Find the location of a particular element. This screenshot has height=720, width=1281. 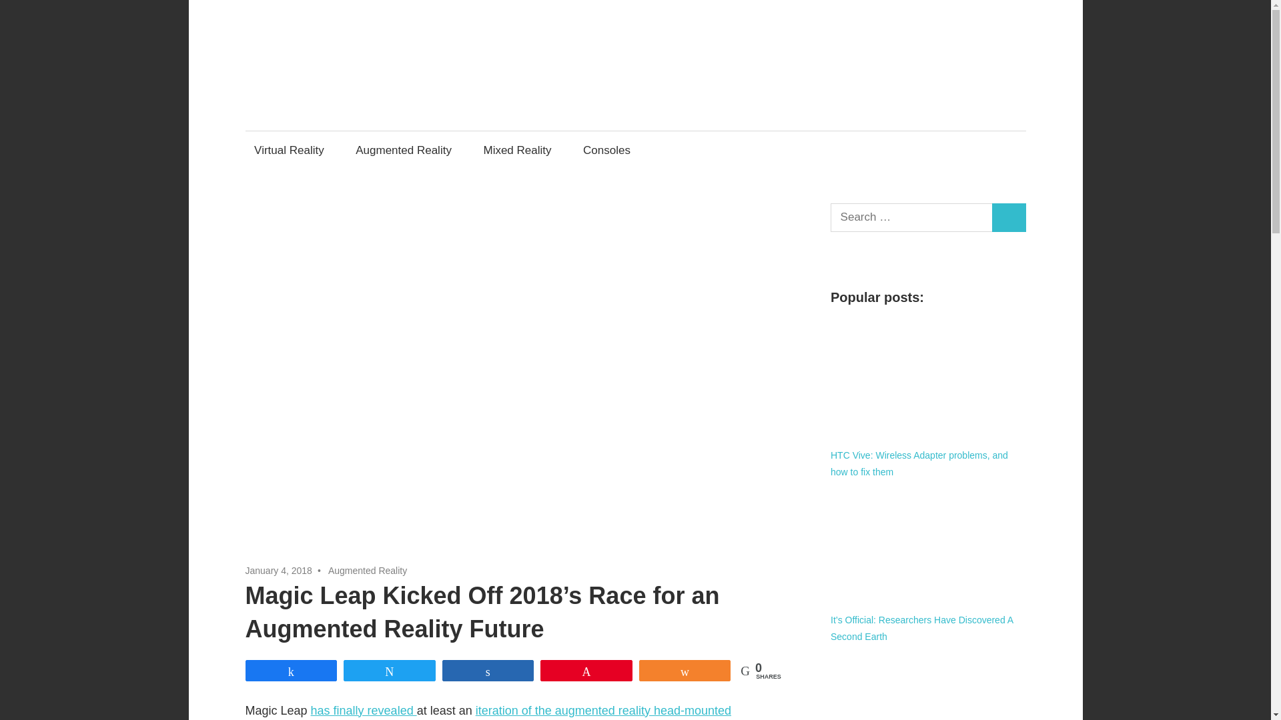

iteration of the augmented reality head-mounted display is located at coordinates (488, 712).